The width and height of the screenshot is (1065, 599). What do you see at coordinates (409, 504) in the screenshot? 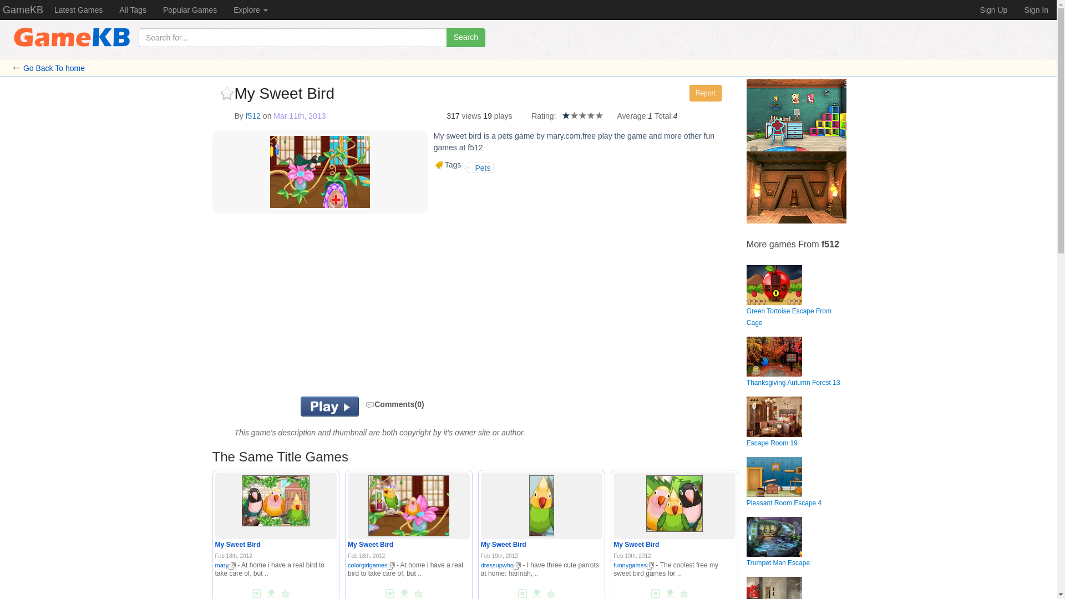
I see `play the game My Sweet Bird` at bounding box center [409, 504].